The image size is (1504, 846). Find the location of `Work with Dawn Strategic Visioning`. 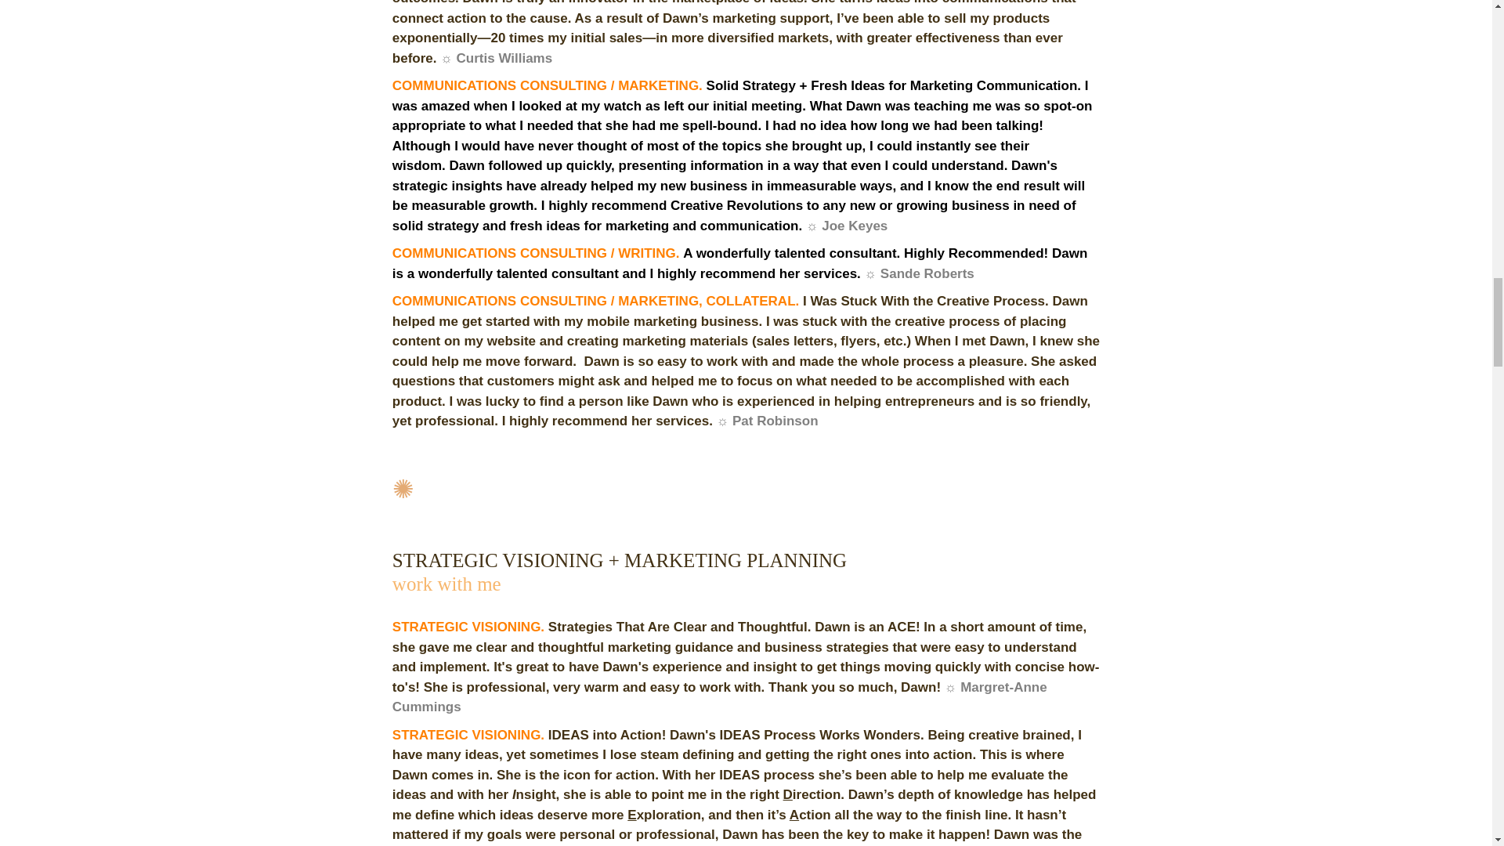

Work with Dawn Strategic Visioning is located at coordinates (446, 584).